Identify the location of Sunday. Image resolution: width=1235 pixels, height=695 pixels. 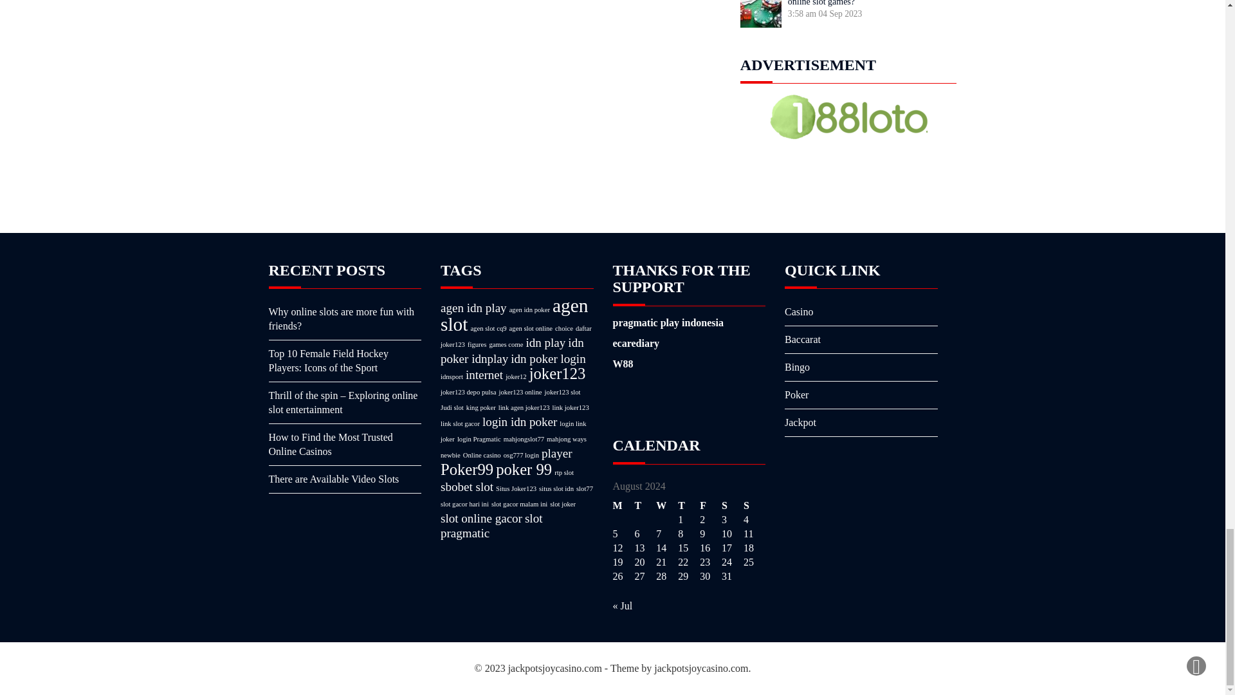
(754, 506).